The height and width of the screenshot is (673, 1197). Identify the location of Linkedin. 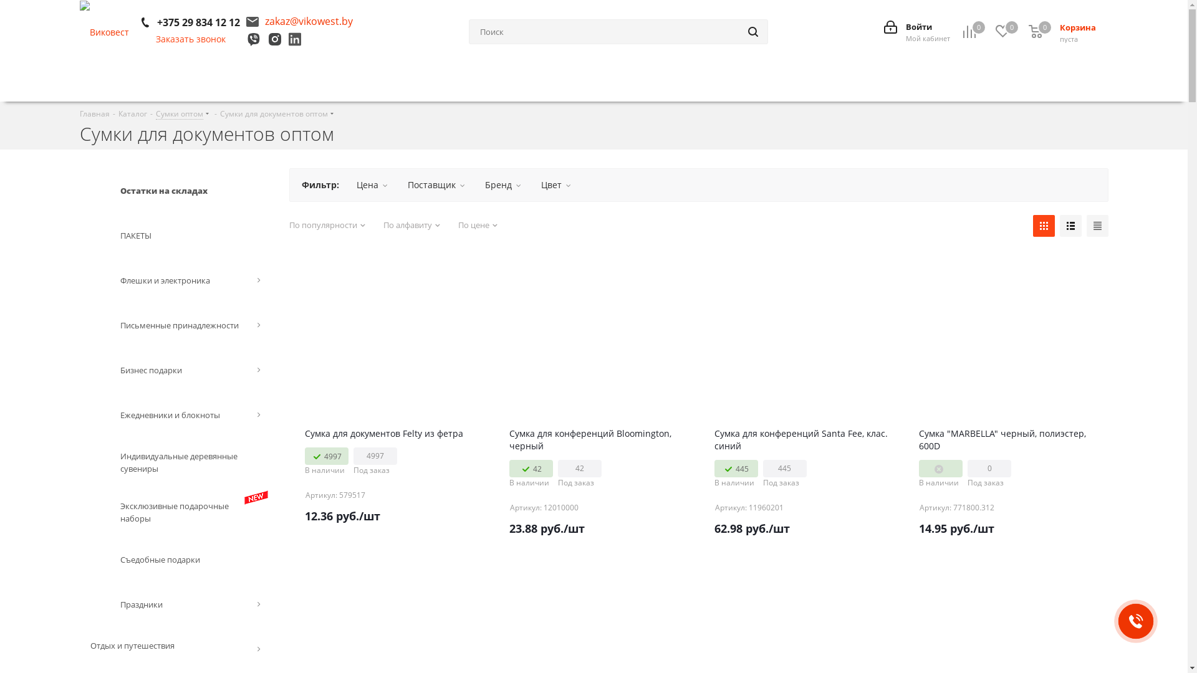
(294, 44).